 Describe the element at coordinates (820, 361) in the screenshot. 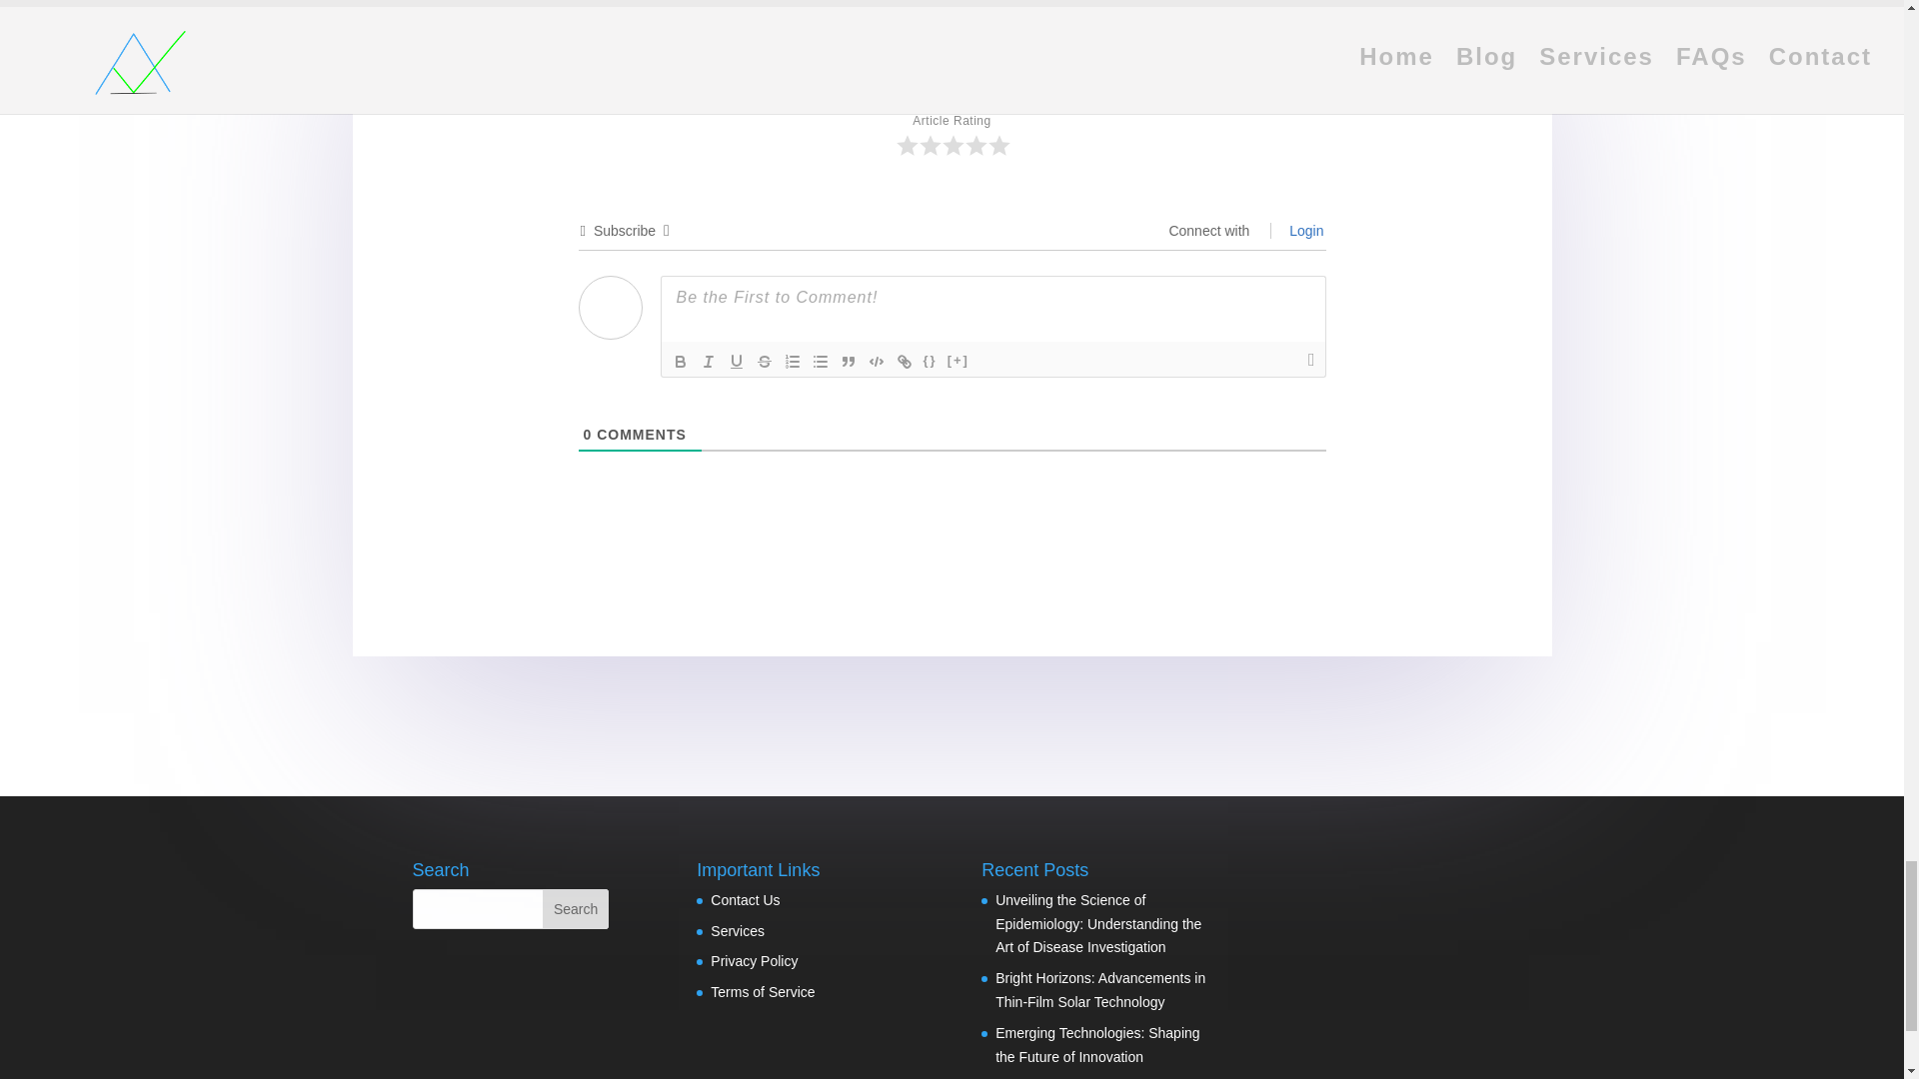

I see `Unordered List` at that location.